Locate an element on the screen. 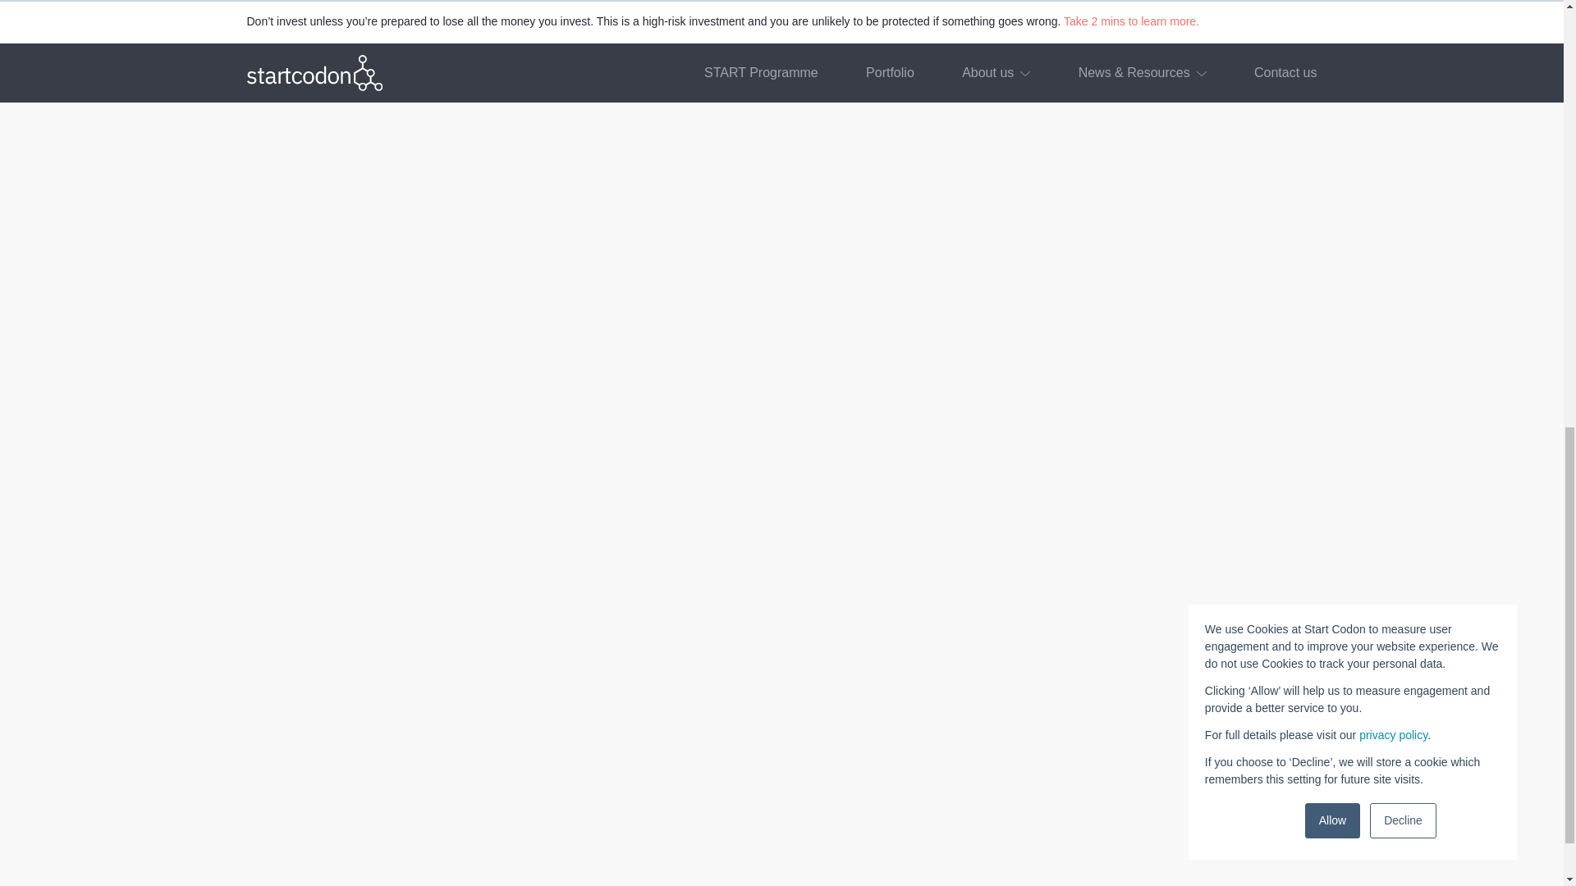  Portfolio is located at coordinates (1089, 368).